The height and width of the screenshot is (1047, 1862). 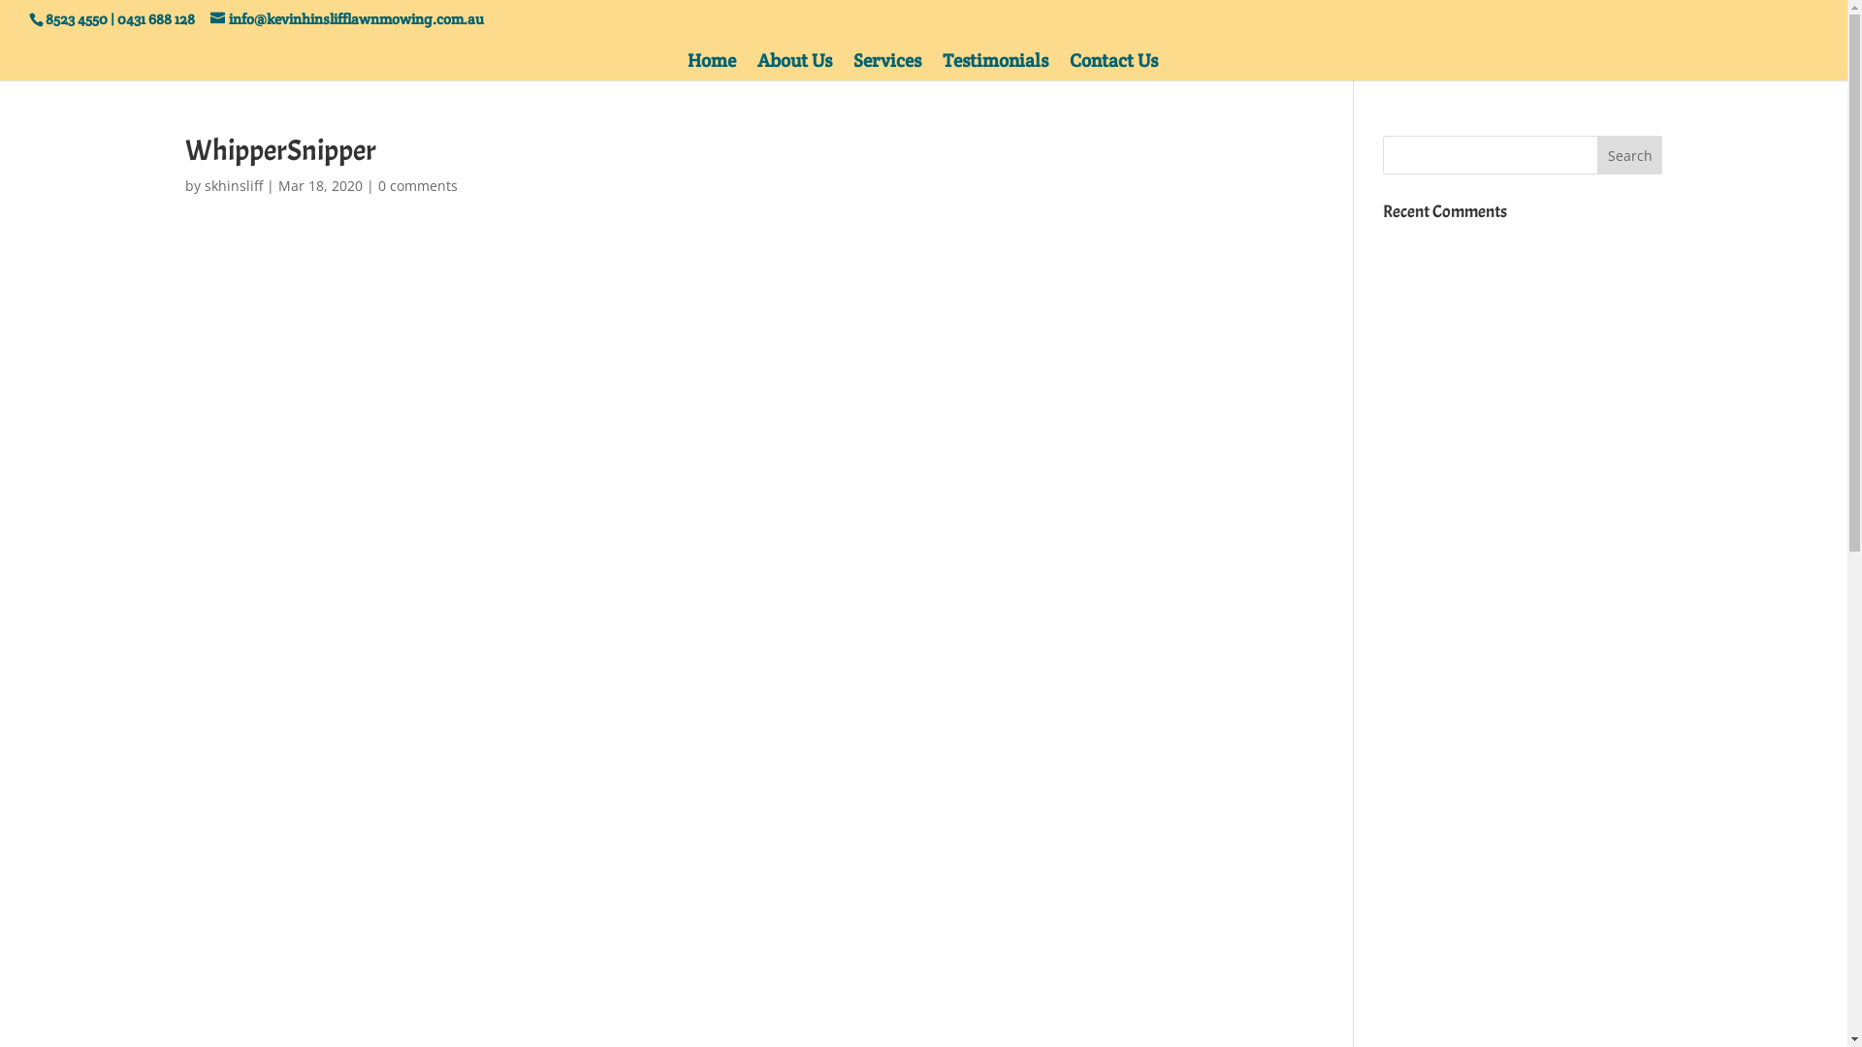 I want to click on info@kevinhinslifflawnmowing.com.au, so click(x=347, y=19).